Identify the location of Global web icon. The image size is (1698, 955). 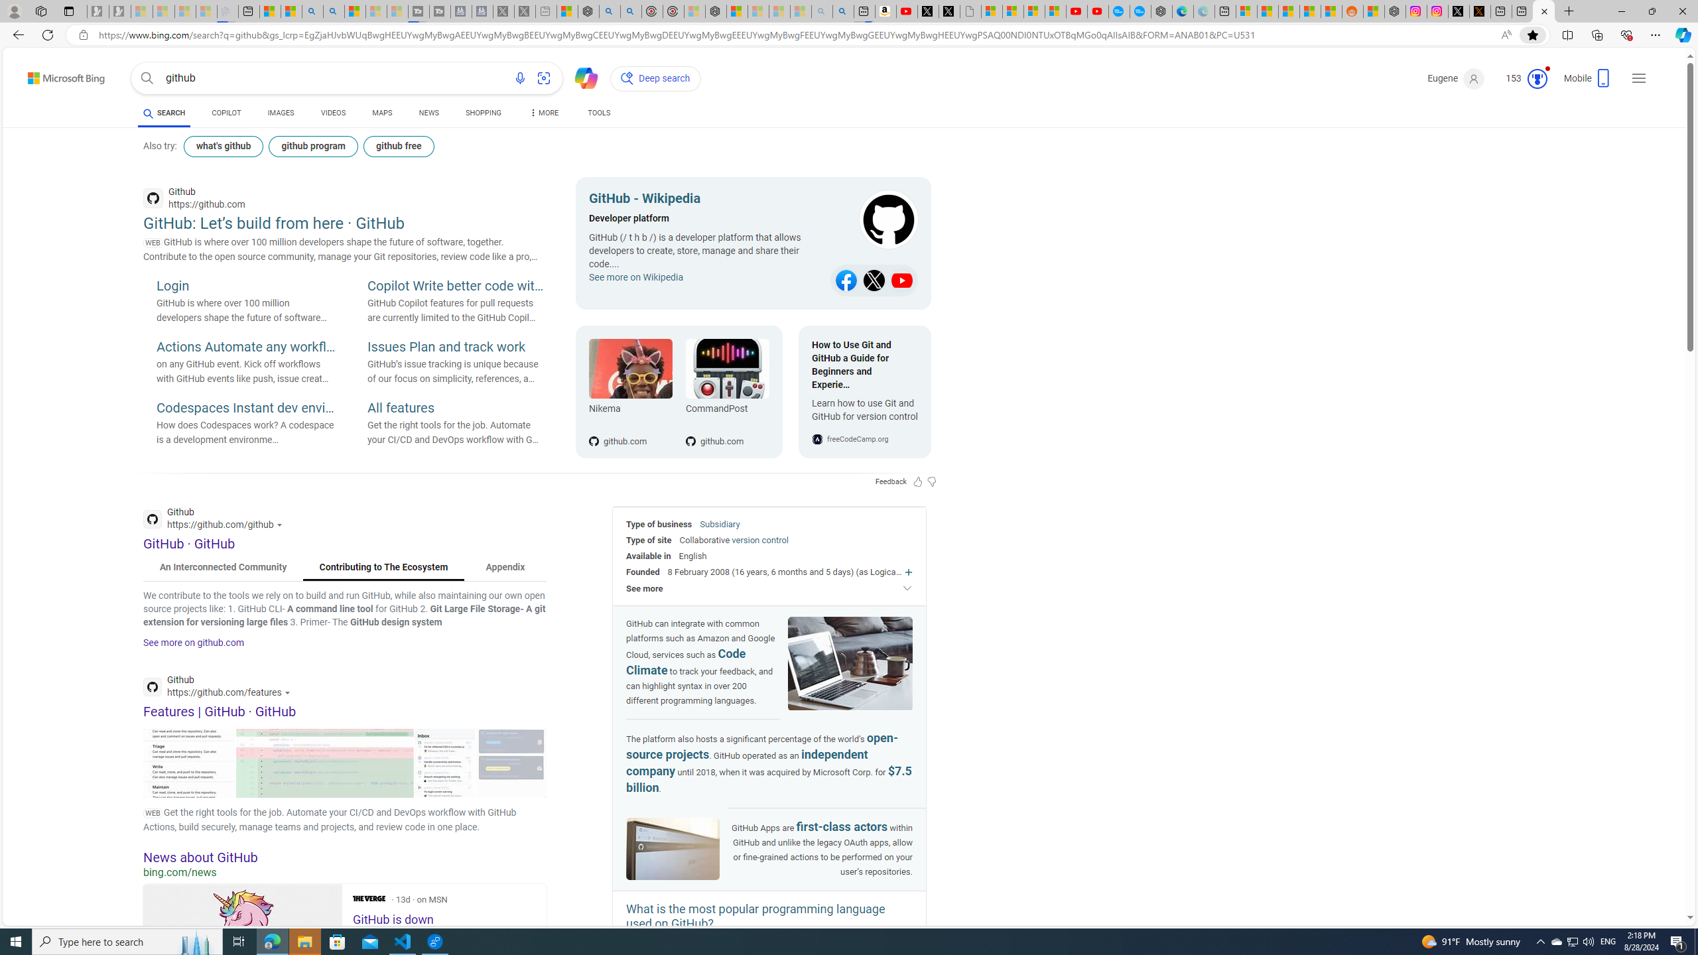
(153, 687).